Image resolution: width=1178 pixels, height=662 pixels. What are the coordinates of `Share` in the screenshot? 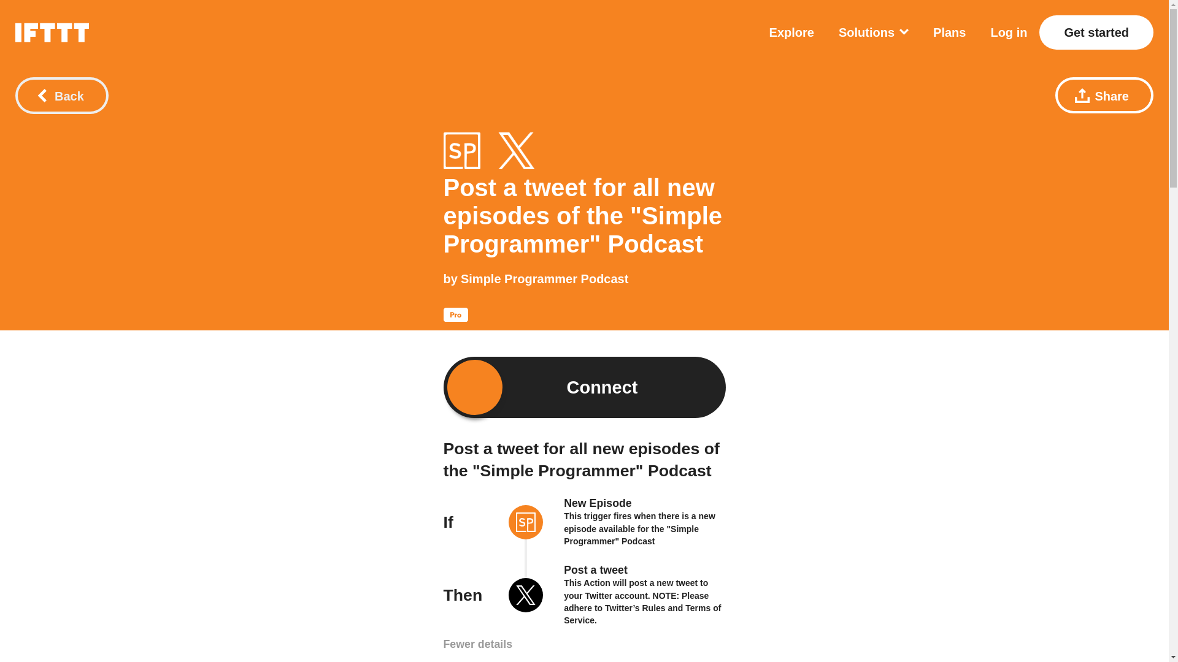 It's located at (1104, 95).